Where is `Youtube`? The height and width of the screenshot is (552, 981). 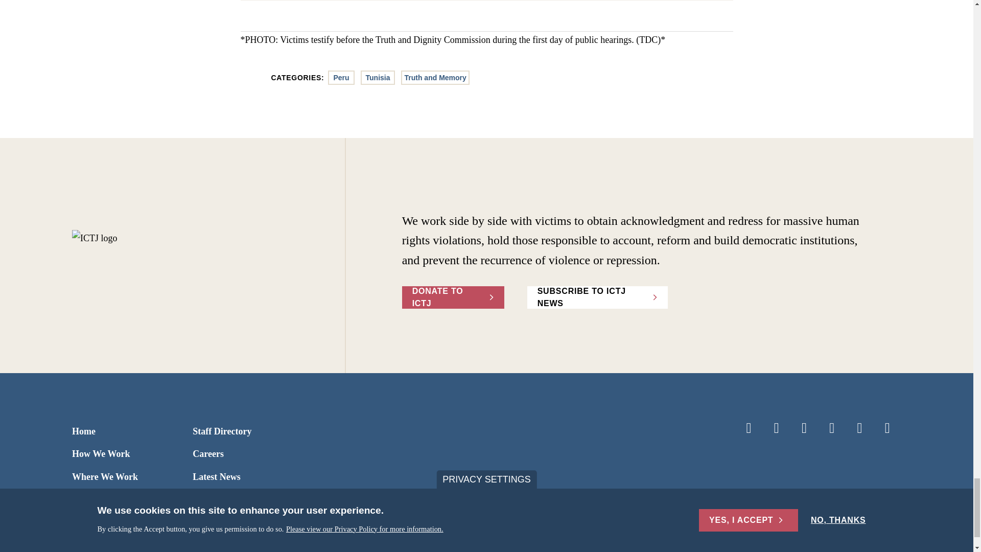 Youtube is located at coordinates (859, 428).